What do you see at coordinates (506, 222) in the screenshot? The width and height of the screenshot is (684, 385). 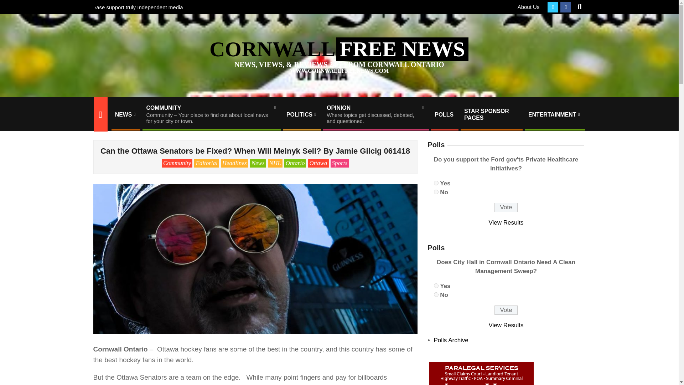 I see `View Results Of This Poll` at bounding box center [506, 222].